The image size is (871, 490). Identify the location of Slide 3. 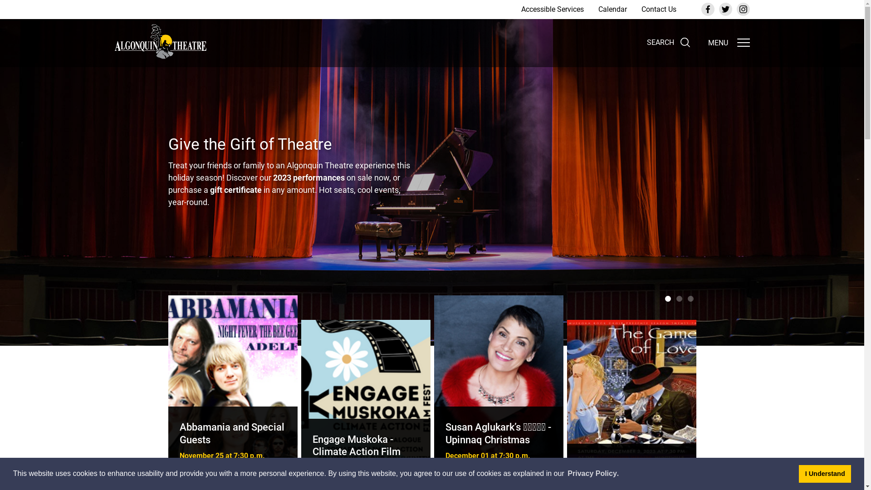
(690, 299).